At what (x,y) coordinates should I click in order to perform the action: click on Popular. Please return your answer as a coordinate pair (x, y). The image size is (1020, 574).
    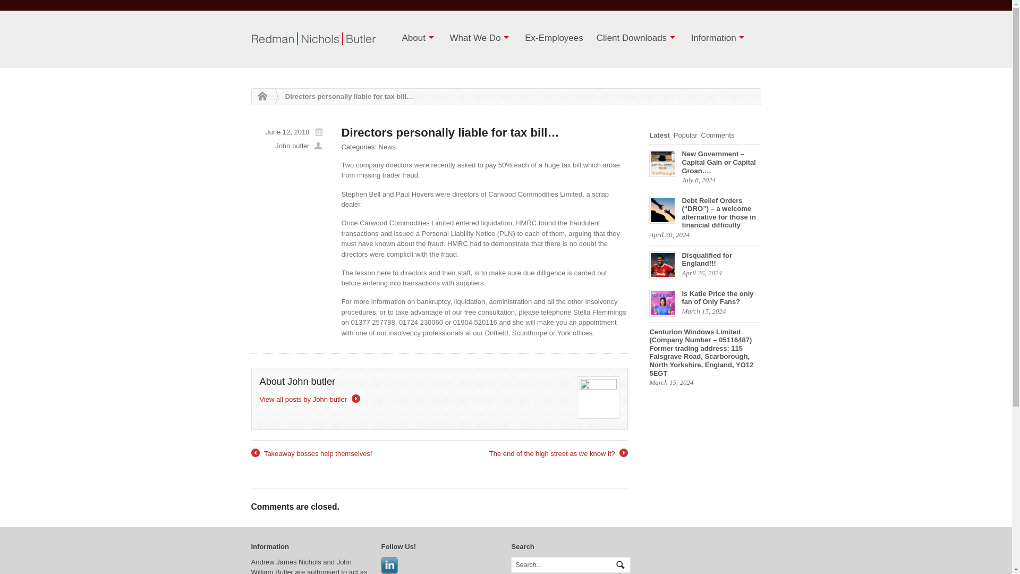
    Looking at the image, I should click on (687, 135).